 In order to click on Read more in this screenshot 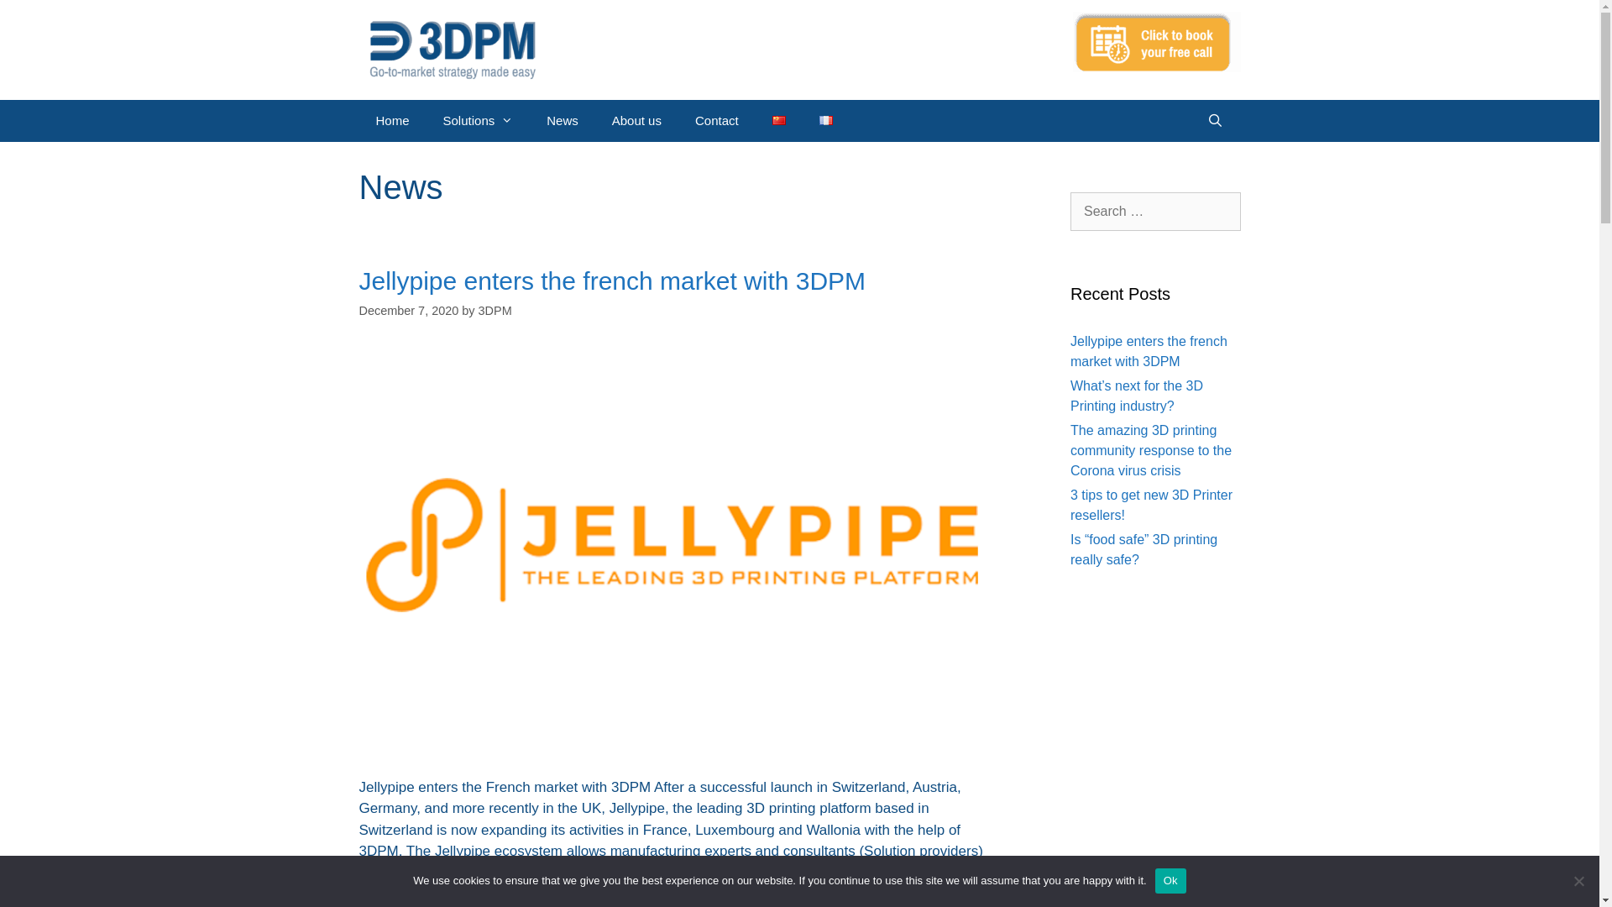, I will do `click(412, 873)`.